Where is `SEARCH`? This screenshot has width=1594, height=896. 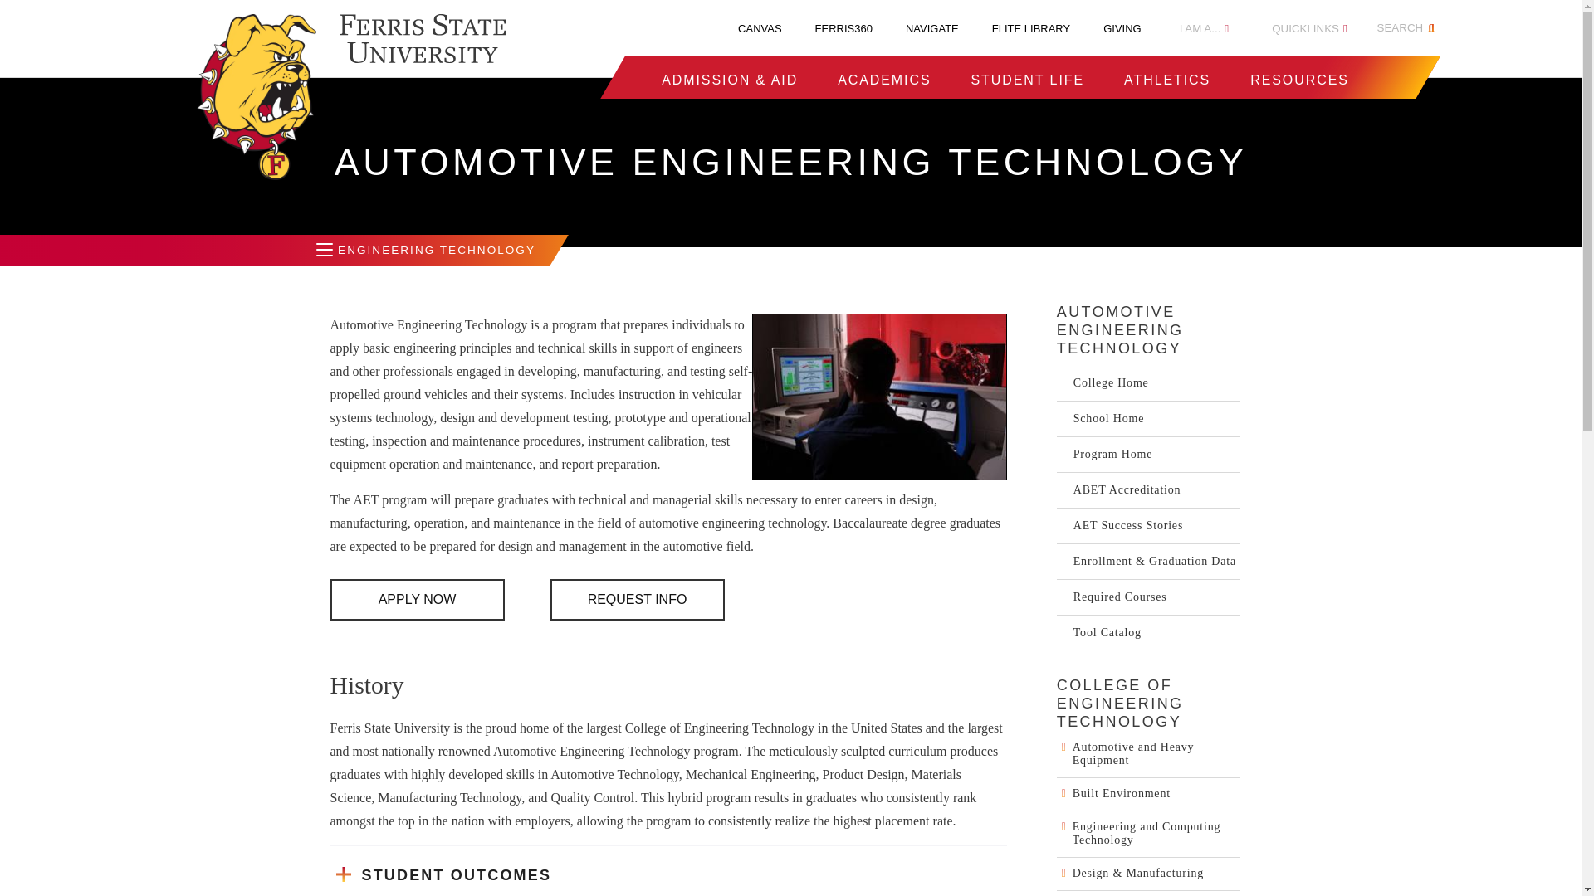
SEARCH is located at coordinates (1408, 28).